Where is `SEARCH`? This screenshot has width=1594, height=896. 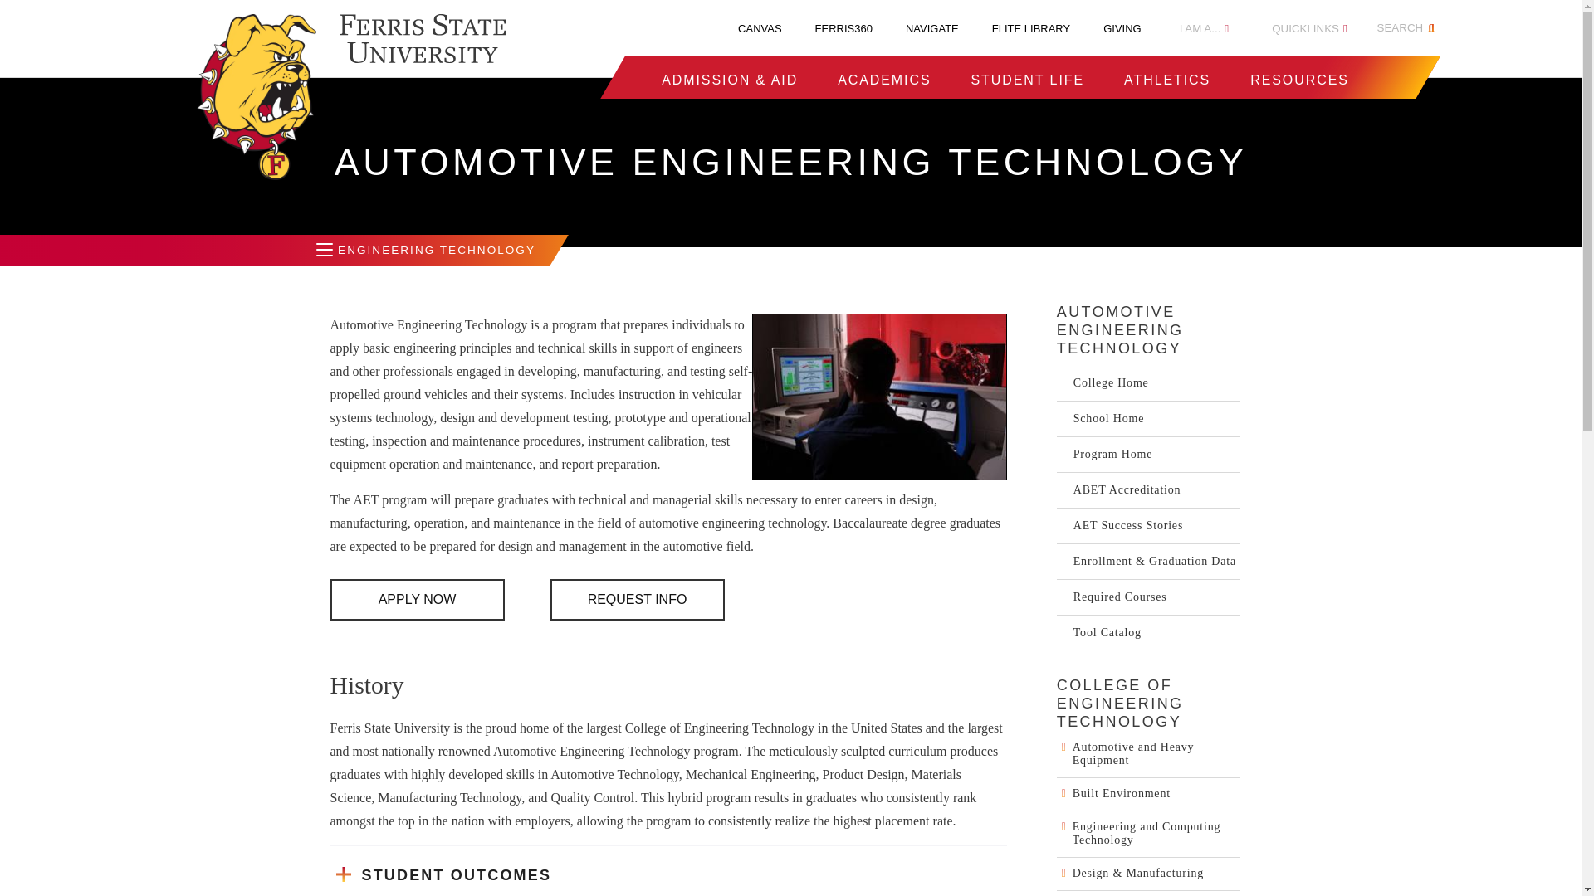
SEARCH is located at coordinates (1408, 28).